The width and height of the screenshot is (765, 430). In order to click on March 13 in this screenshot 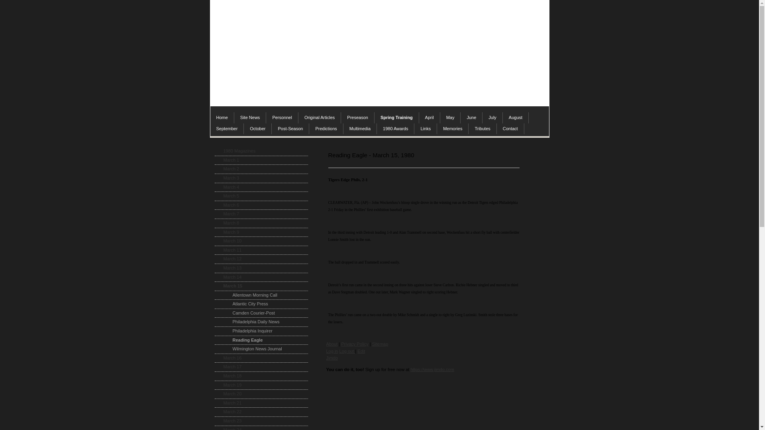, I will do `click(261, 268)`.